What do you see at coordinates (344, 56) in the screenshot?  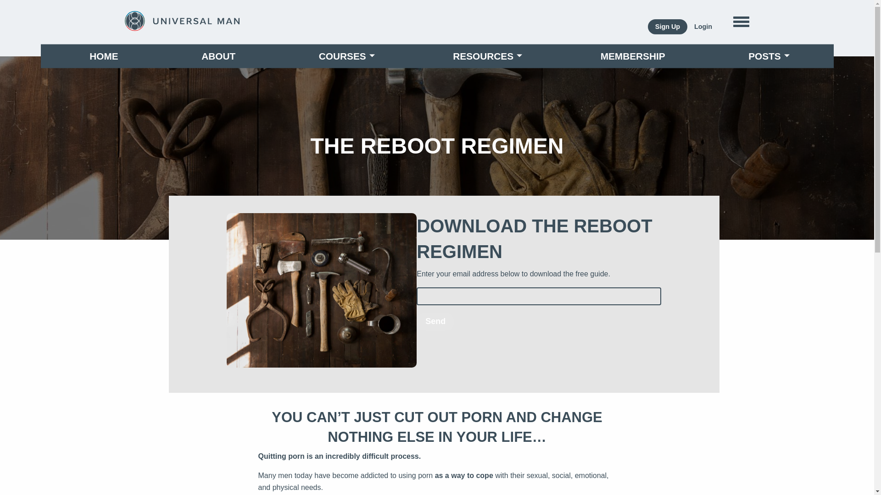 I see `COURSES` at bounding box center [344, 56].